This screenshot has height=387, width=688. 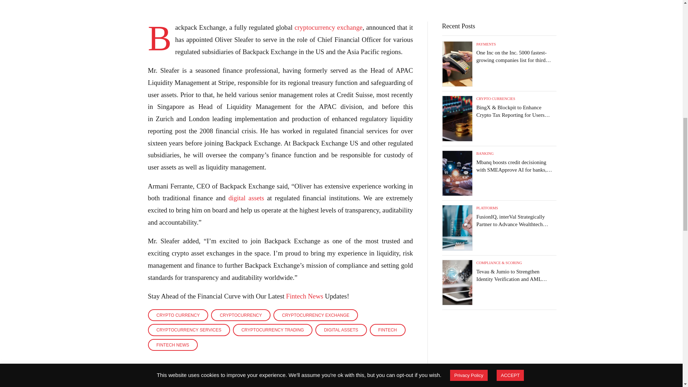 What do you see at coordinates (328, 27) in the screenshot?
I see `cryptocurrency exchange` at bounding box center [328, 27].